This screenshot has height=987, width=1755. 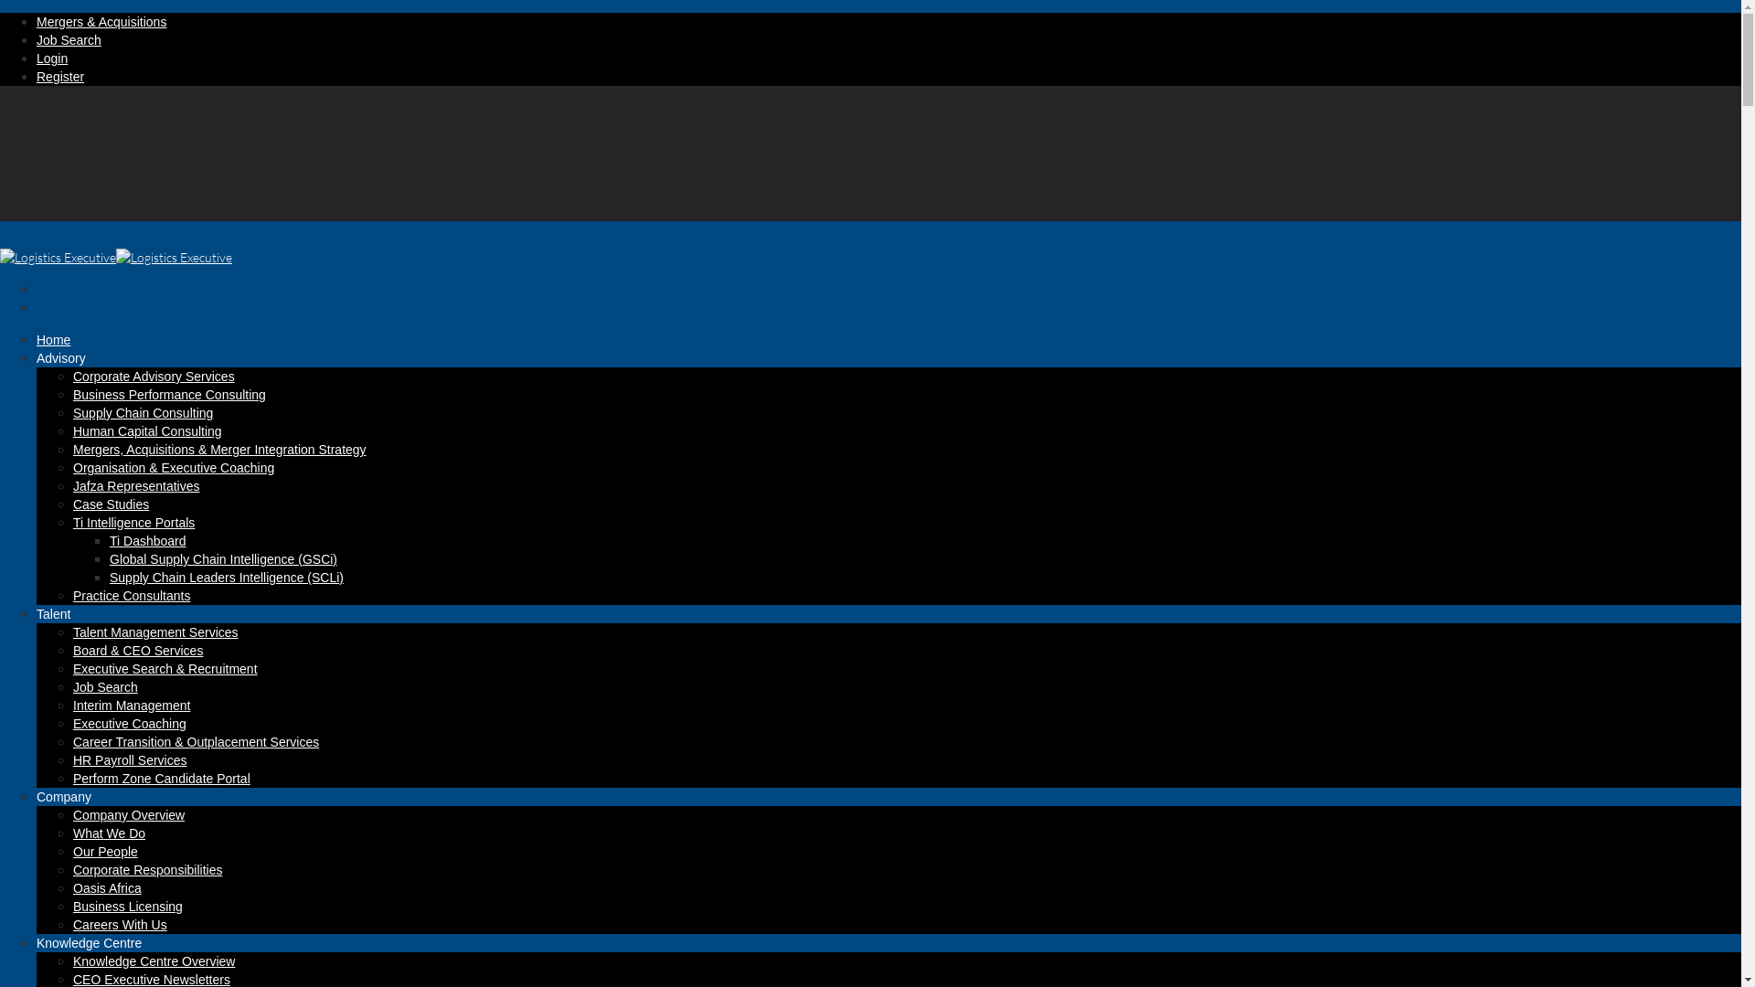 I want to click on Human Capital Consulting, so click(x=148, y=431).